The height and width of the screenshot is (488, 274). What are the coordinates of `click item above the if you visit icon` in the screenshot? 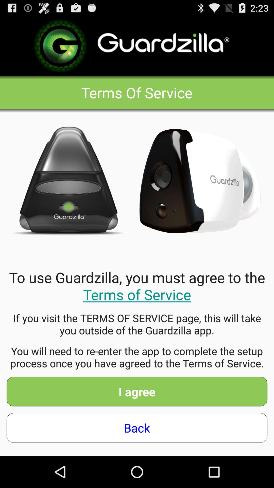 It's located at (137, 286).